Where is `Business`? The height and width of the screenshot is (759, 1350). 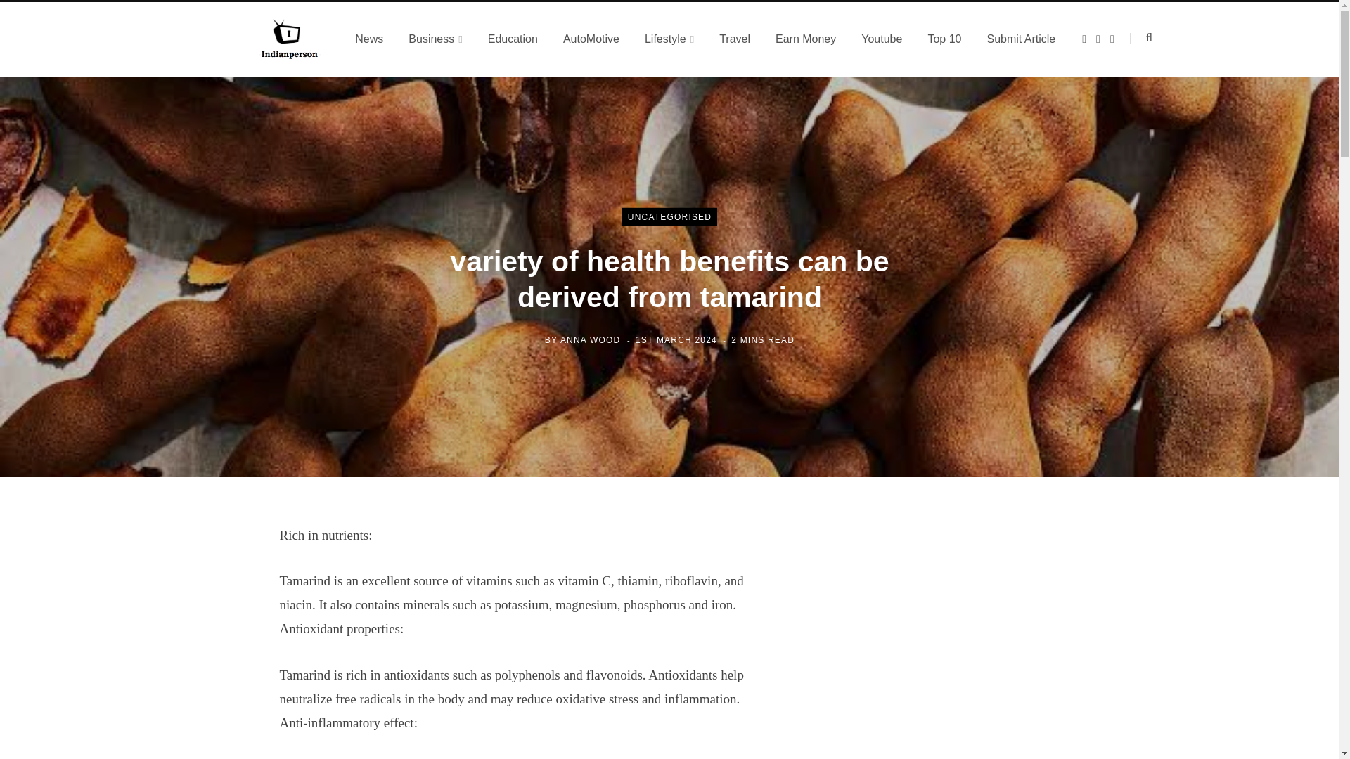
Business is located at coordinates (435, 39).